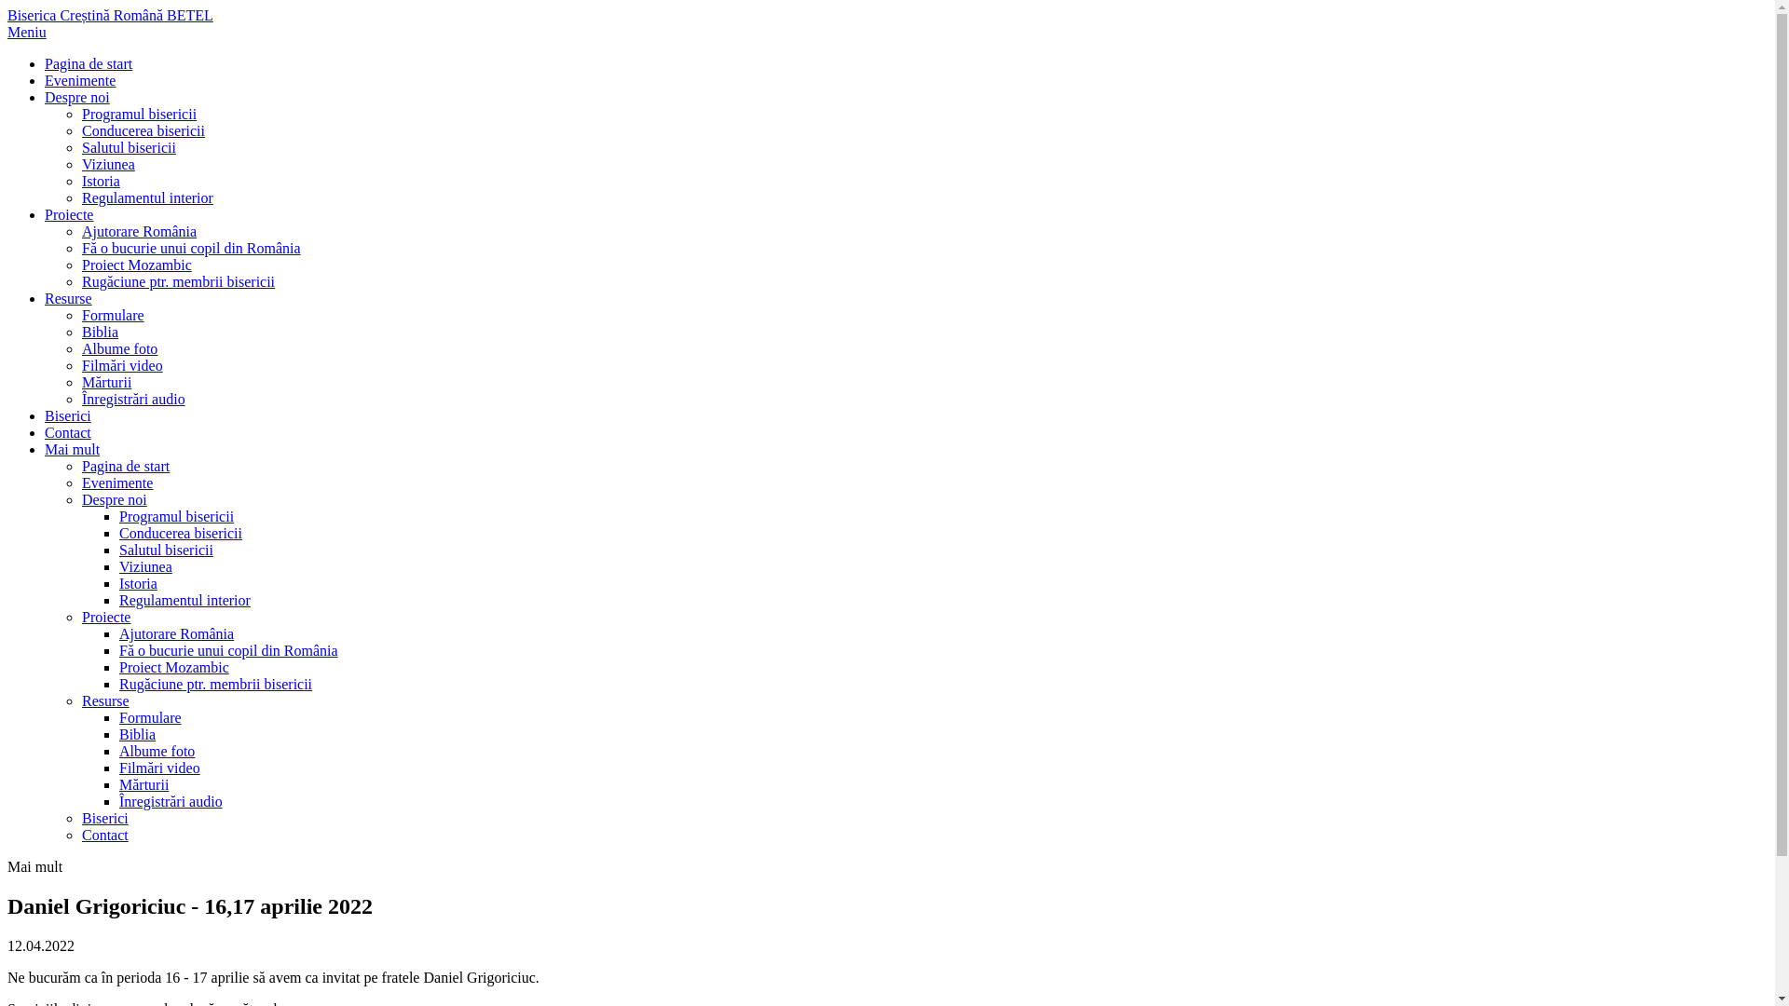 This screenshot has width=1789, height=1006. What do you see at coordinates (69, 214) in the screenshot?
I see `Proiecte` at bounding box center [69, 214].